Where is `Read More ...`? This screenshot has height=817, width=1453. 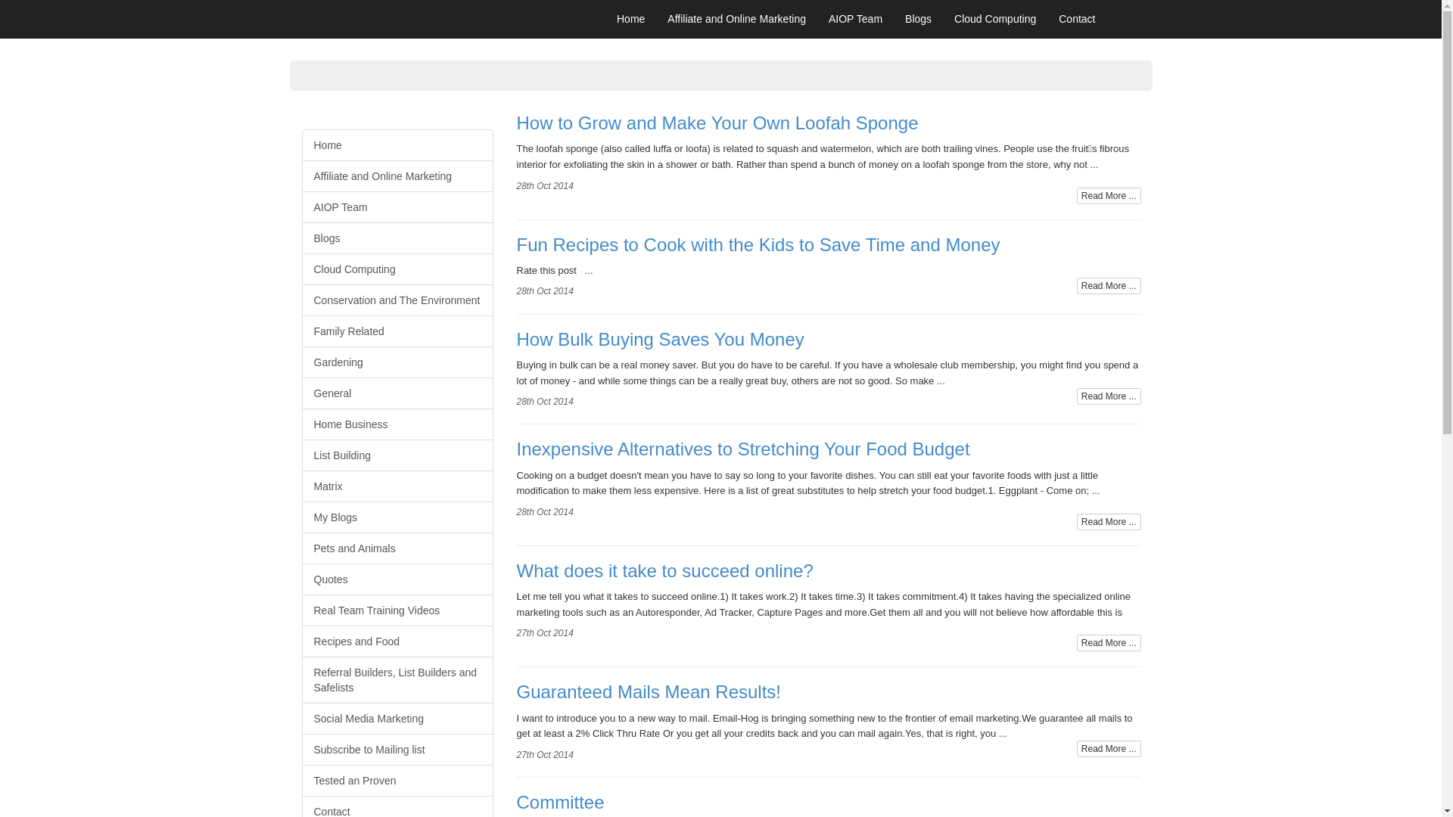 Read More ... is located at coordinates (1109, 749).